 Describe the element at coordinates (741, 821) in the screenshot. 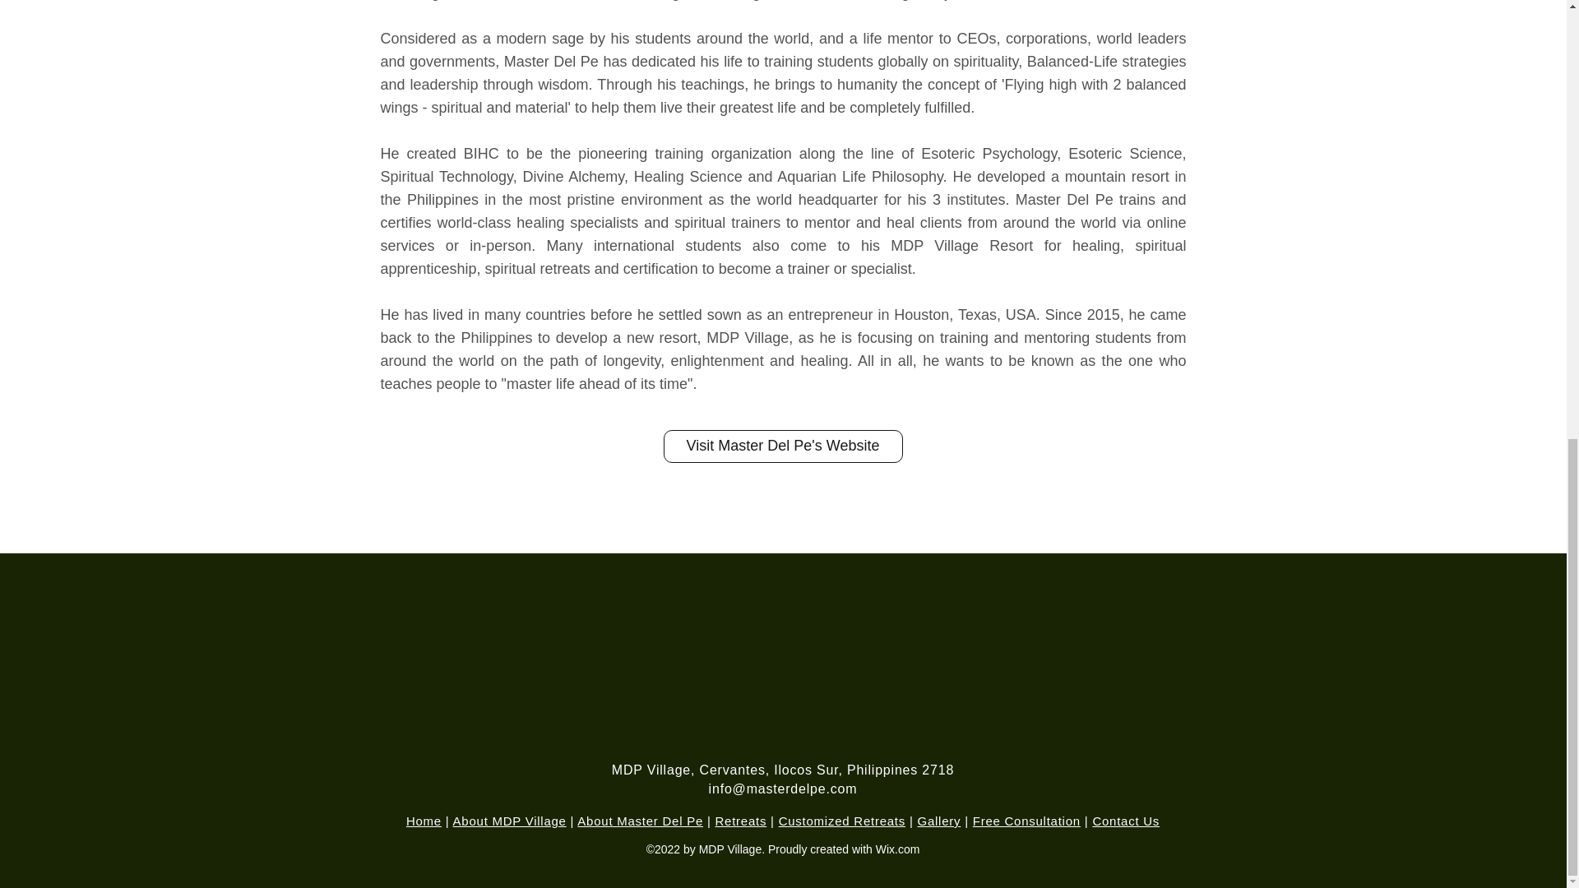

I see `Retreats` at that location.